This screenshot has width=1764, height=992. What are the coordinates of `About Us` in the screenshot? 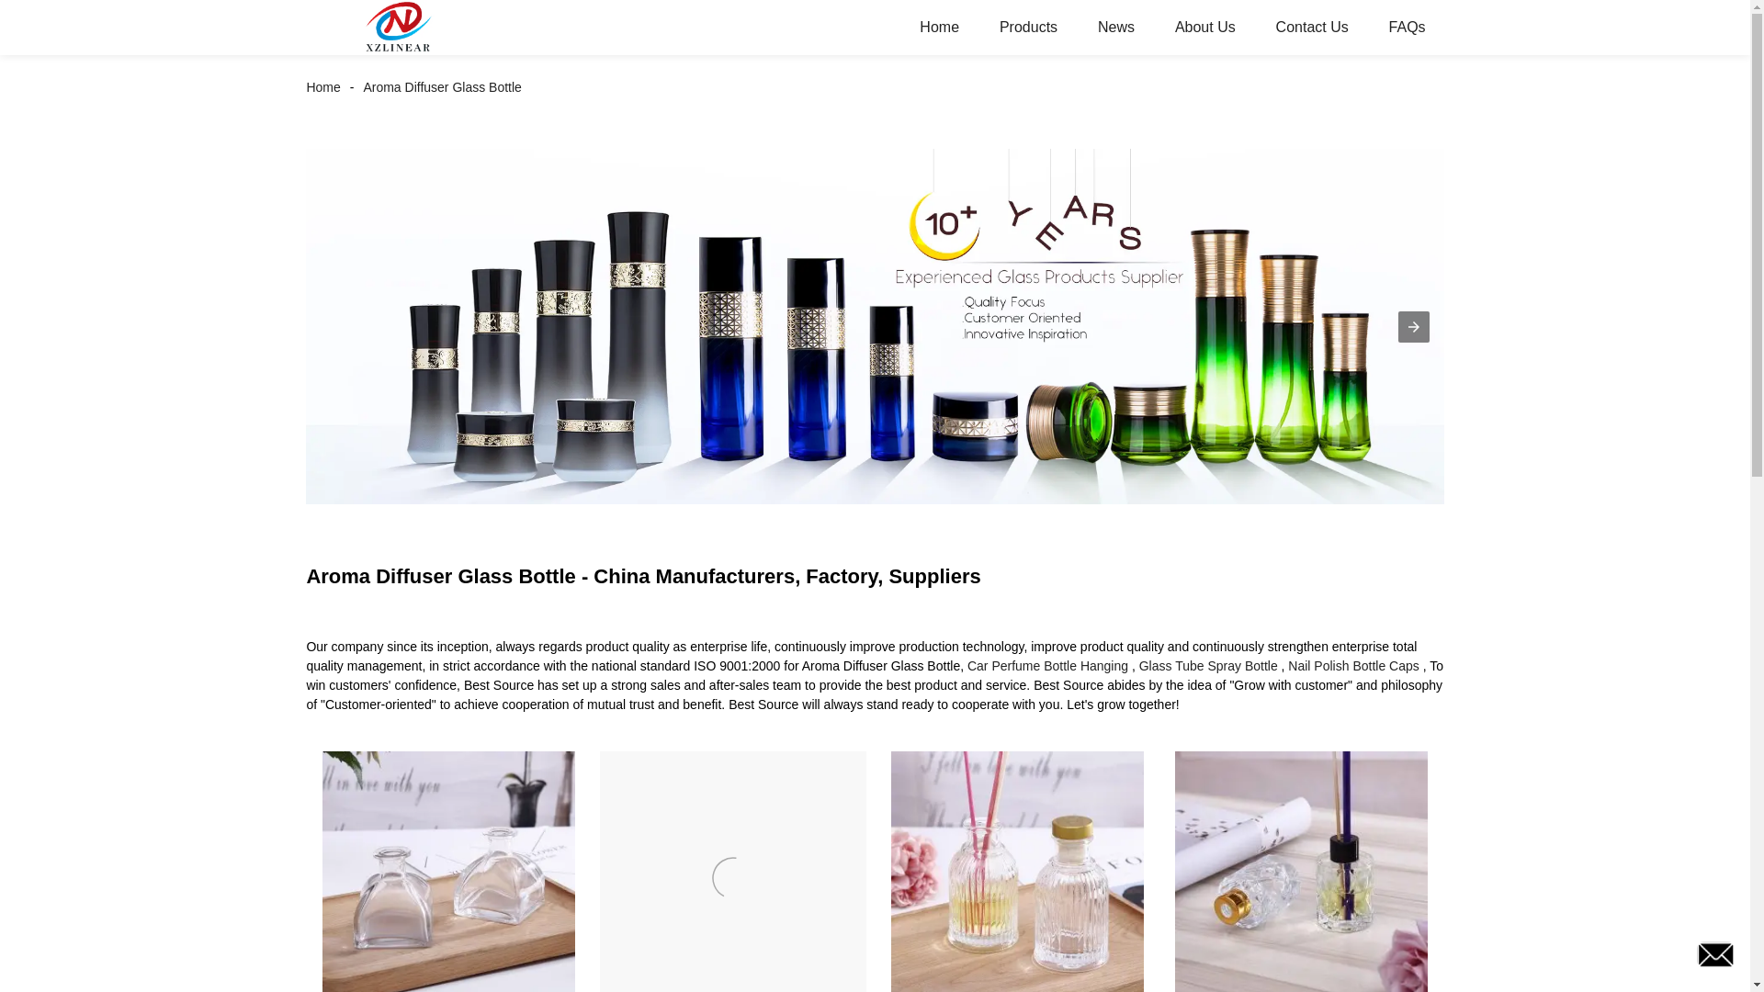 It's located at (1205, 28).